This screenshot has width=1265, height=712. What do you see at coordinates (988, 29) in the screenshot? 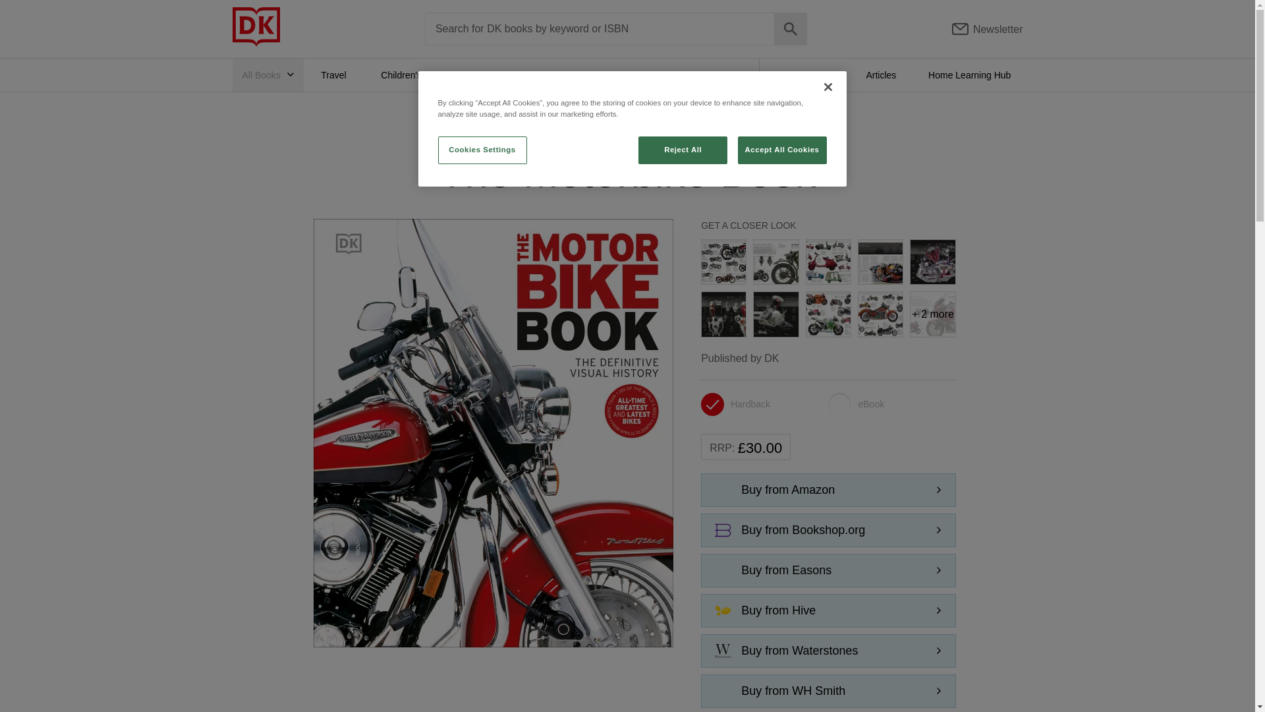
I see `Newsletter` at bounding box center [988, 29].